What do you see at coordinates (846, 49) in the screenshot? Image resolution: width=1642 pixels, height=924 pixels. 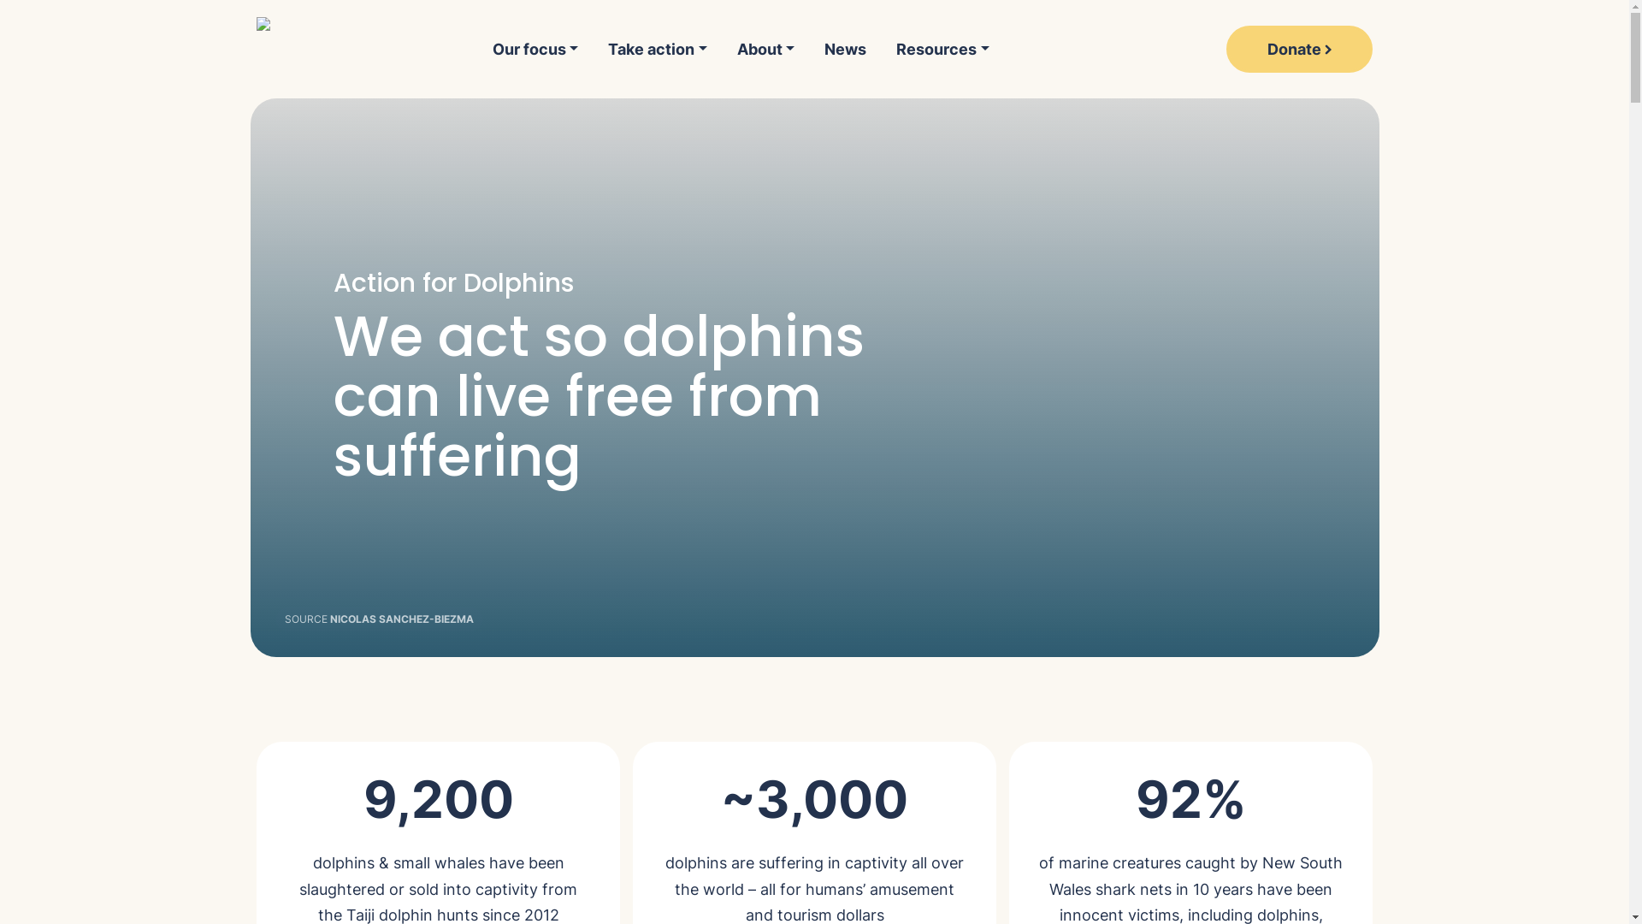 I see `News` at bounding box center [846, 49].